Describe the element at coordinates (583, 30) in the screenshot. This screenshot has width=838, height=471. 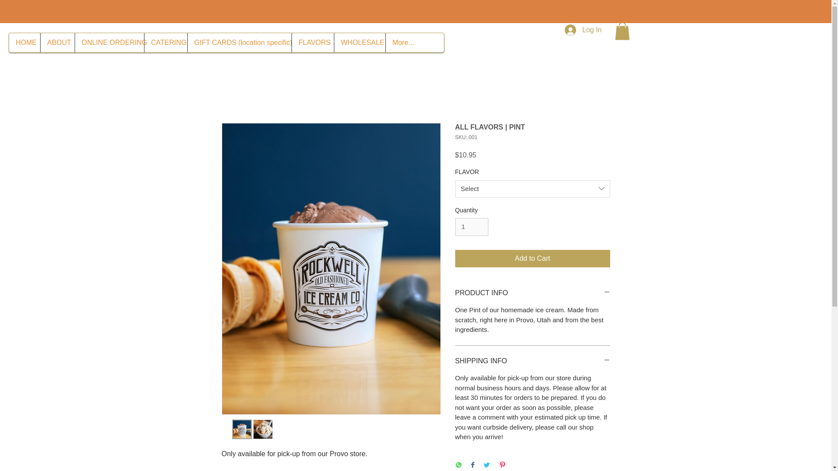
I see `Log In` at that location.